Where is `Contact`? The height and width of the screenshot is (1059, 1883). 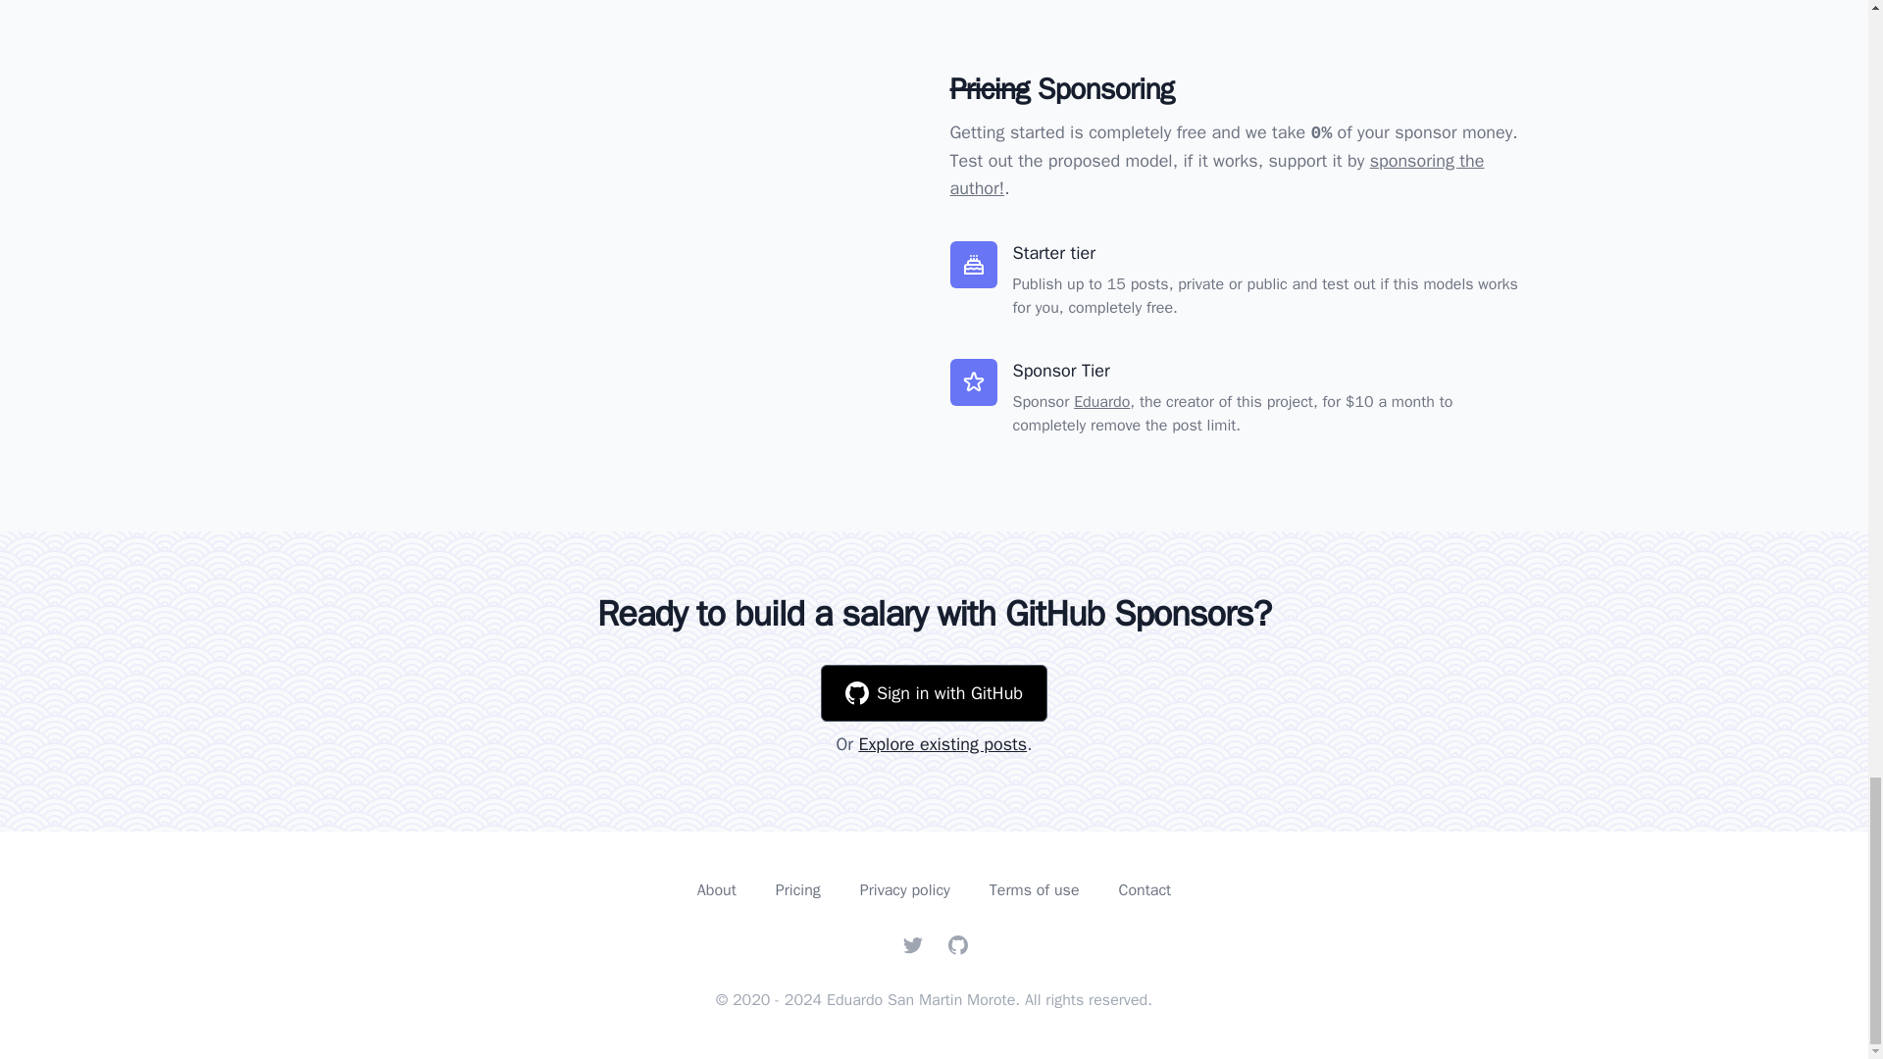
Contact is located at coordinates (1145, 888).